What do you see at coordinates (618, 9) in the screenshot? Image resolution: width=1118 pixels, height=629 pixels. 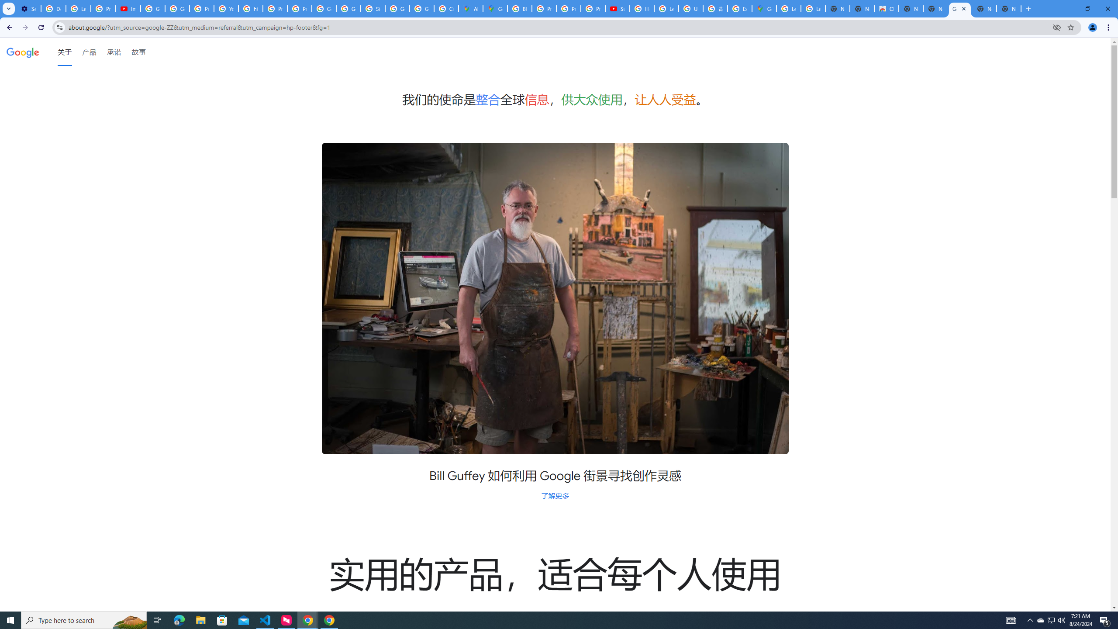 I see `Subscriptions - YouTube` at bounding box center [618, 9].